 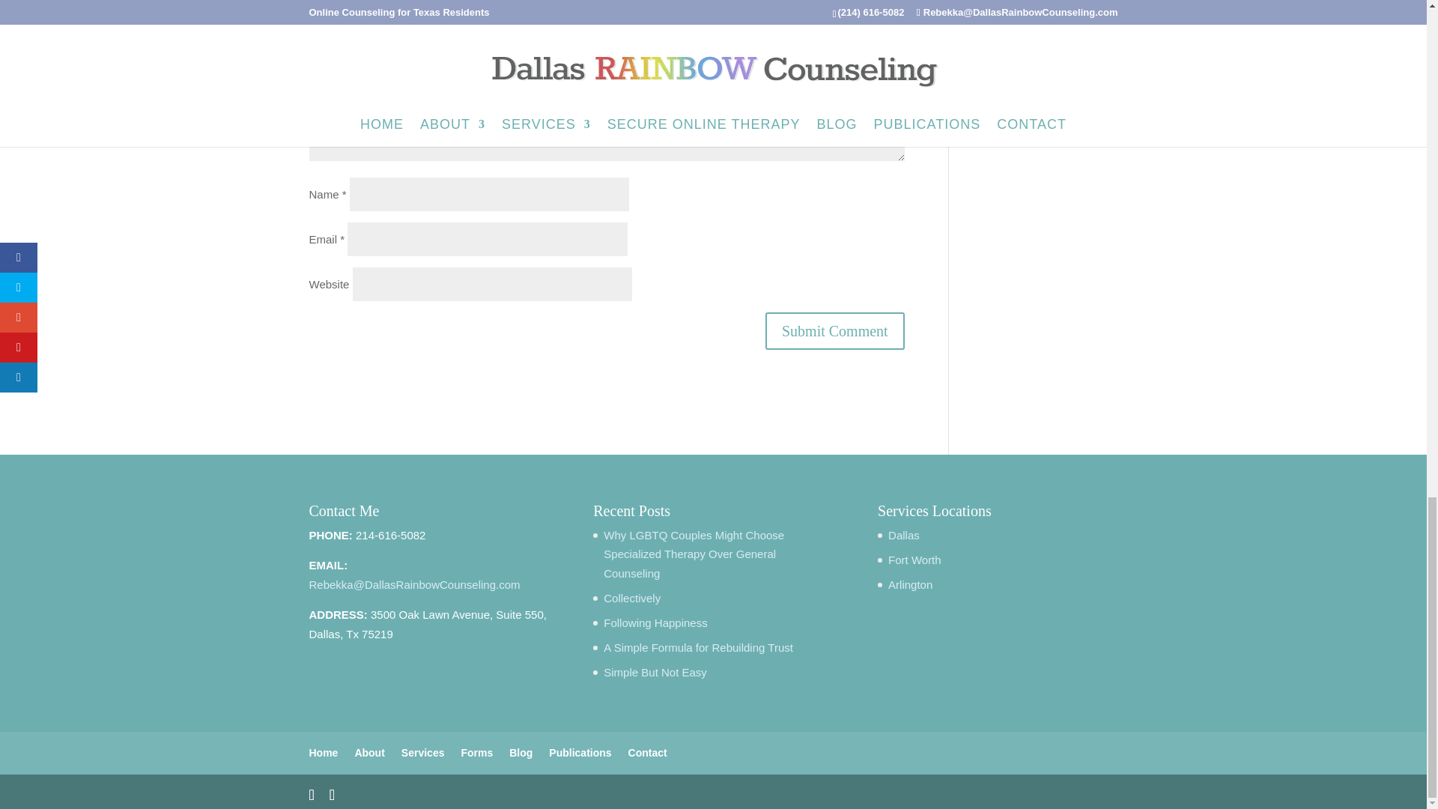 What do you see at coordinates (655, 672) in the screenshot?
I see `Simple But Not Easy` at bounding box center [655, 672].